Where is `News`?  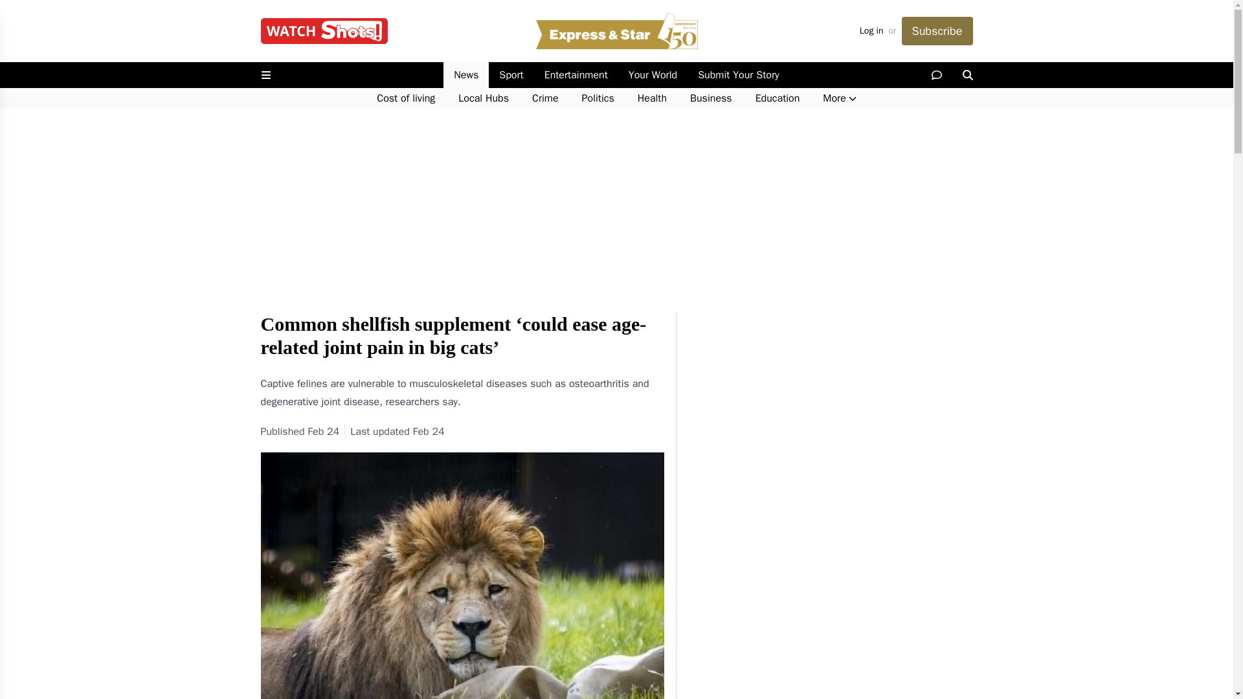 News is located at coordinates (466, 75).